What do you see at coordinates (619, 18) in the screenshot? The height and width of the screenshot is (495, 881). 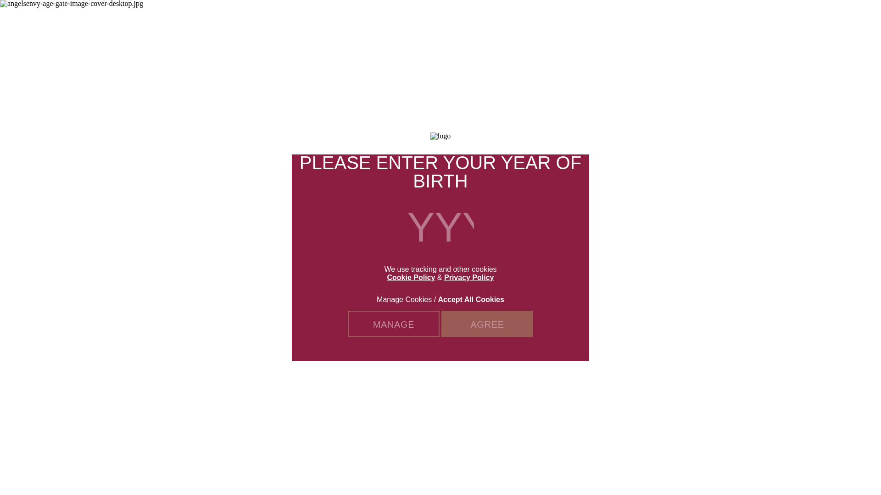 I see `GIFT CARD` at bounding box center [619, 18].